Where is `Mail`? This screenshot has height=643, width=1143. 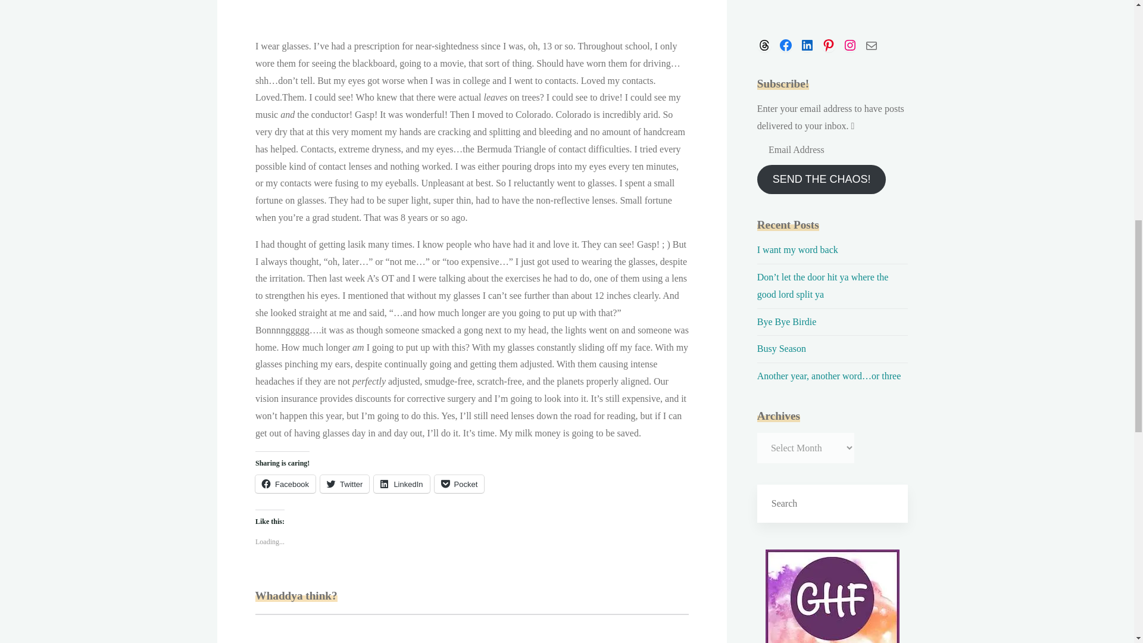 Mail is located at coordinates (872, 45).